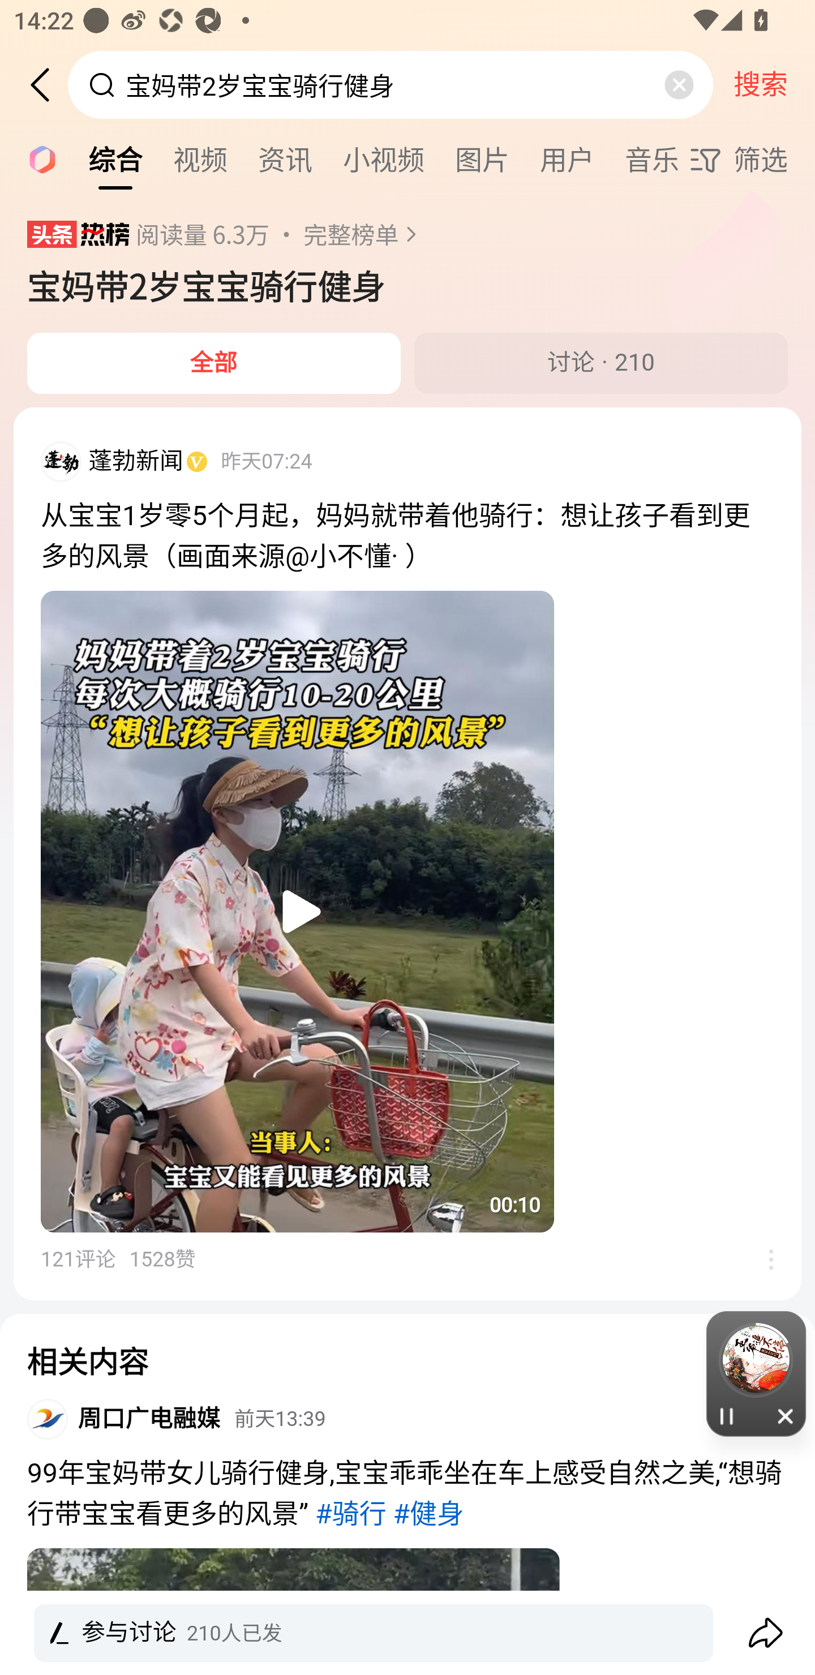  I want to click on 筛选, so click(752, 160).